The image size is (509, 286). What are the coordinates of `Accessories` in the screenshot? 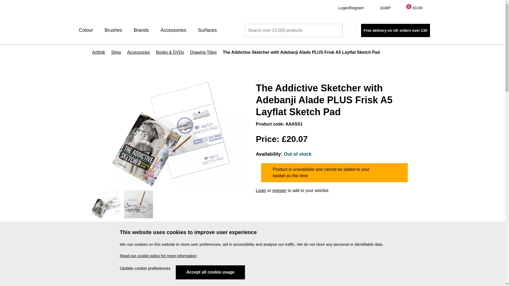 It's located at (209, 30).